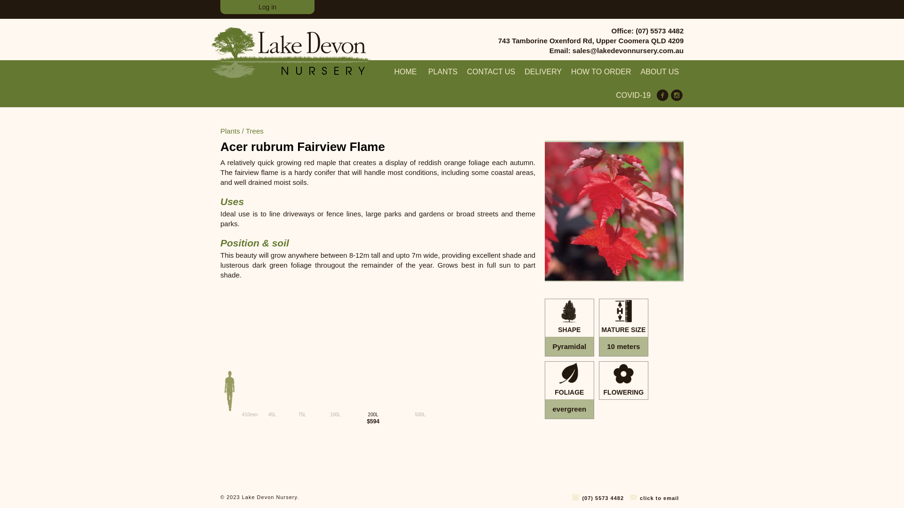 This screenshot has height=508, width=904. Describe the element at coordinates (570, 327) in the screenshot. I see `SHAPE
Pyramidal` at that location.